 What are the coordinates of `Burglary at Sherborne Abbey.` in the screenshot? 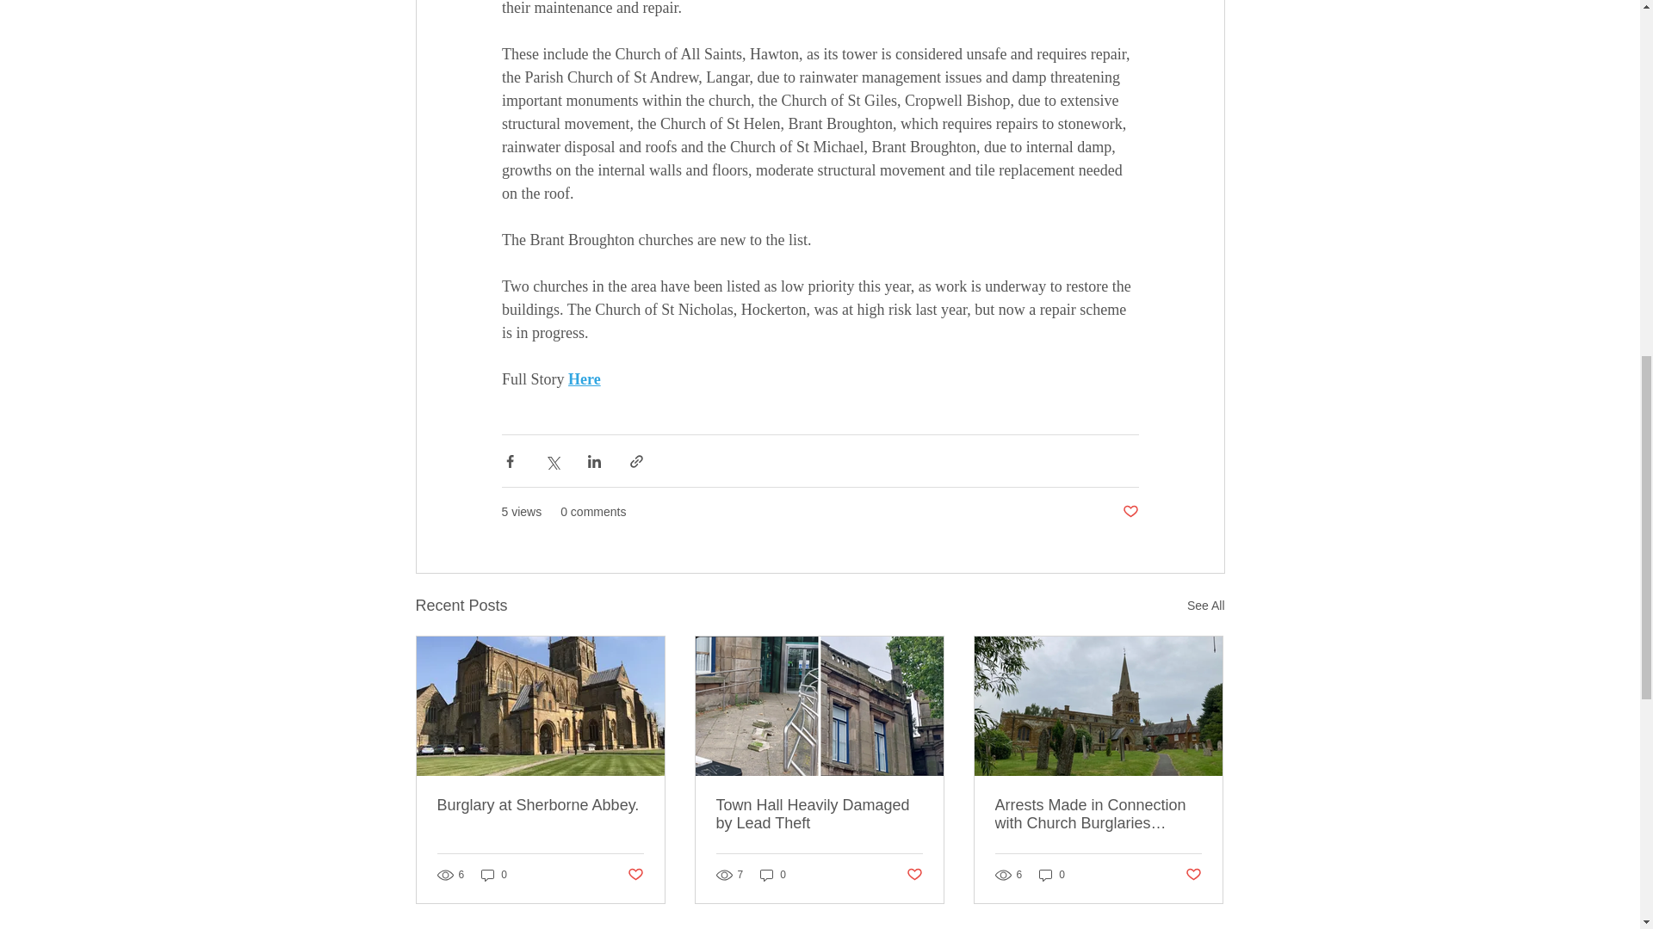 It's located at (541, 805).